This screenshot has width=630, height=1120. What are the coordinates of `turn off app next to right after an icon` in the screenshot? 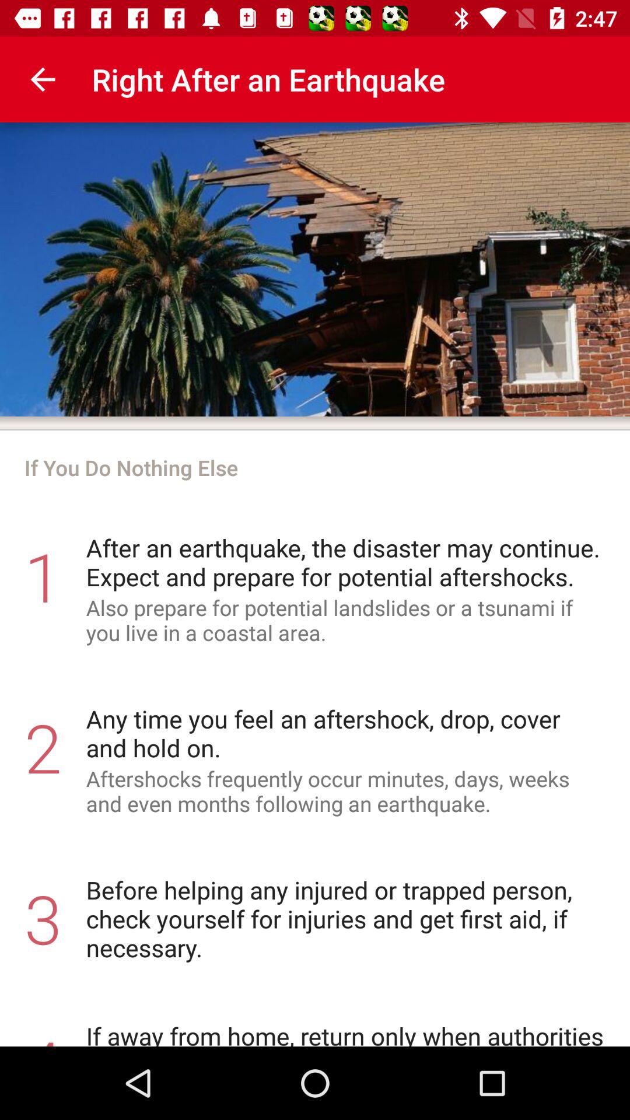 It's located at (43, 79).